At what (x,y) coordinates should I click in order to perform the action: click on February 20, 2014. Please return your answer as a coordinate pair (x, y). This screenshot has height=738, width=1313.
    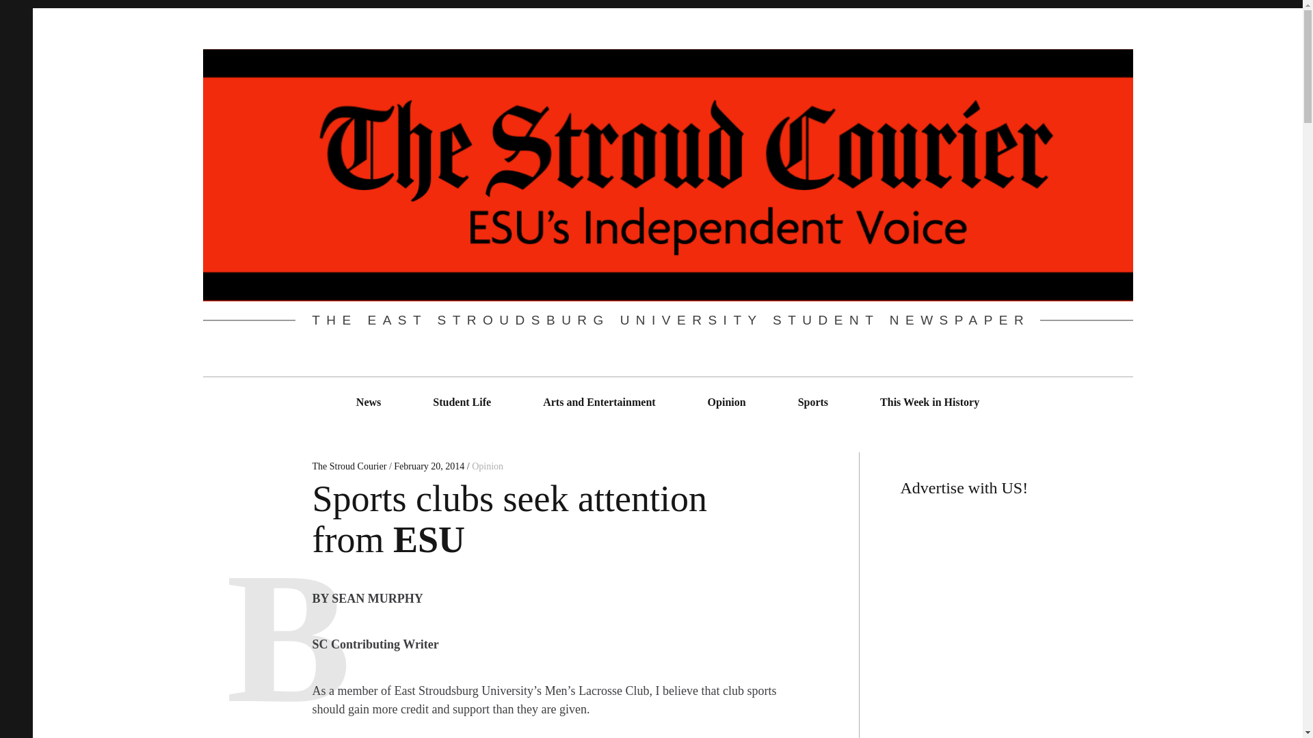
    Looking at the image, I should click on (429, 466).